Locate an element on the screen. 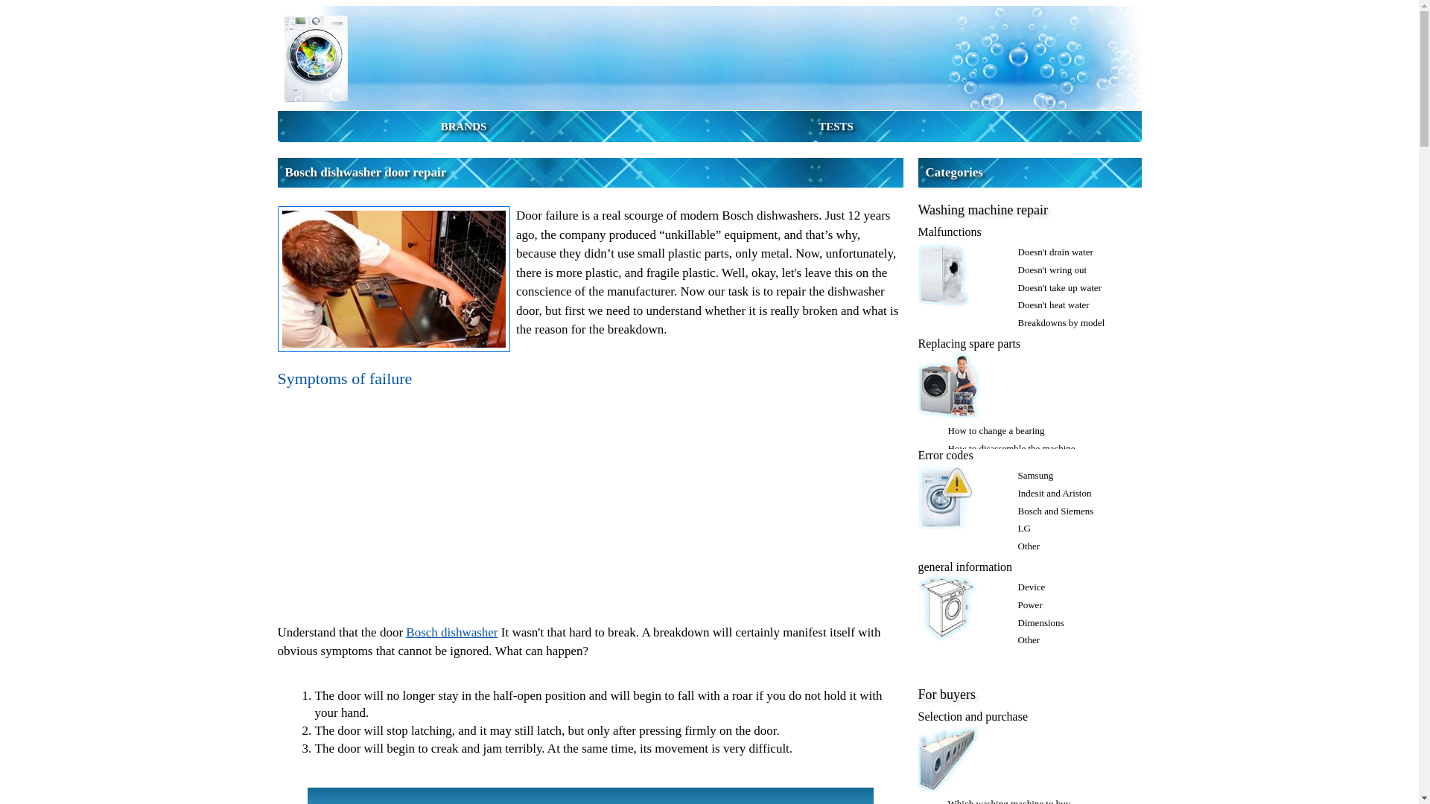  Device is located at coordinates (1031, 587).